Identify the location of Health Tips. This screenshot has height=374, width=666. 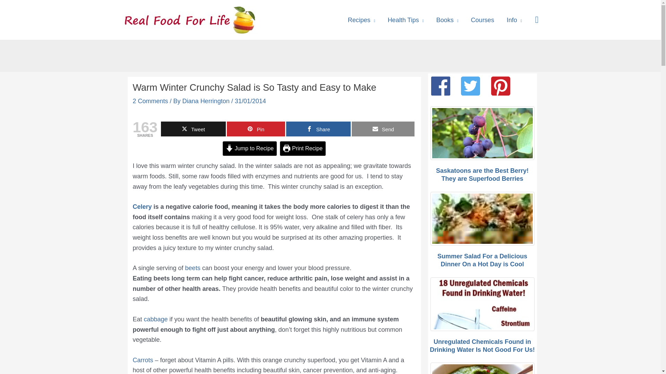
(406, 19).